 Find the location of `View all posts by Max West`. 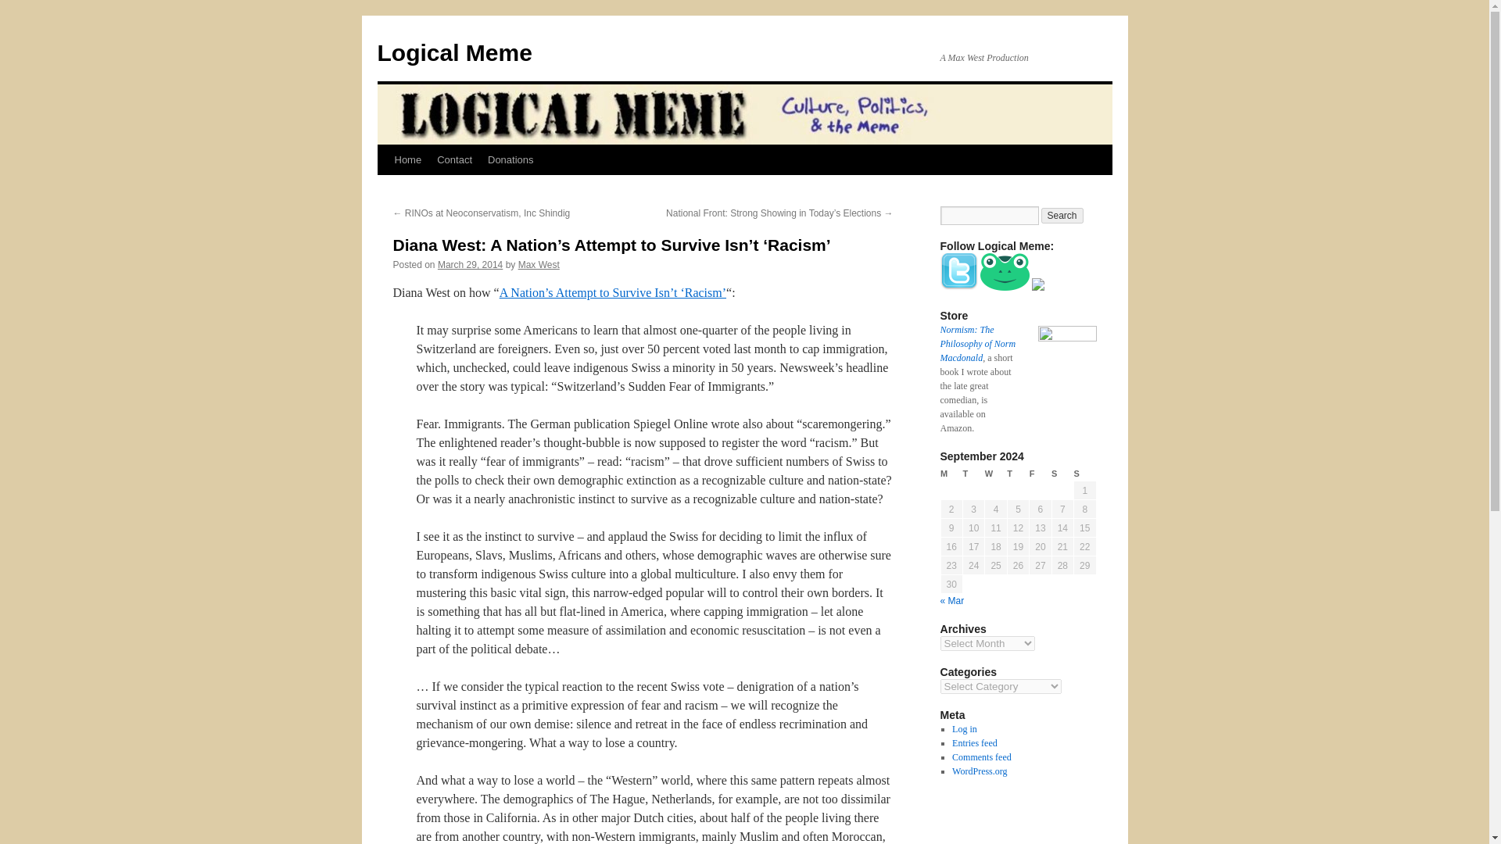

View all posts by Max West is located at coordinates (539, 264).